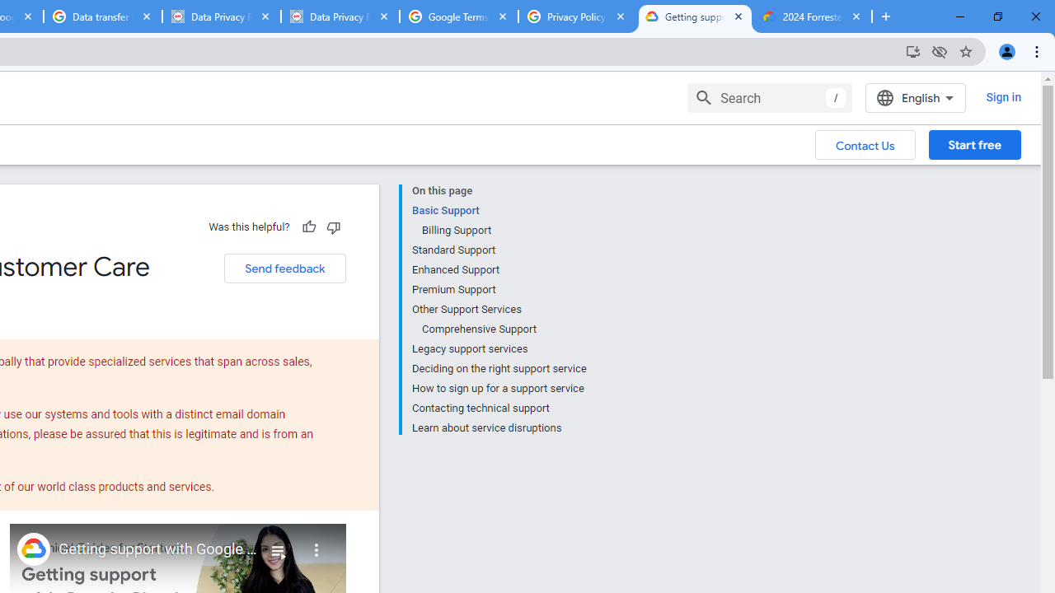 Image resolution: width=1055 pixels, height=593 pixels. What do you see at coordinates (33, 549) in the screenshot?
I see `Photo image of Google Cloud Tech` at bounding box center [33, 549].